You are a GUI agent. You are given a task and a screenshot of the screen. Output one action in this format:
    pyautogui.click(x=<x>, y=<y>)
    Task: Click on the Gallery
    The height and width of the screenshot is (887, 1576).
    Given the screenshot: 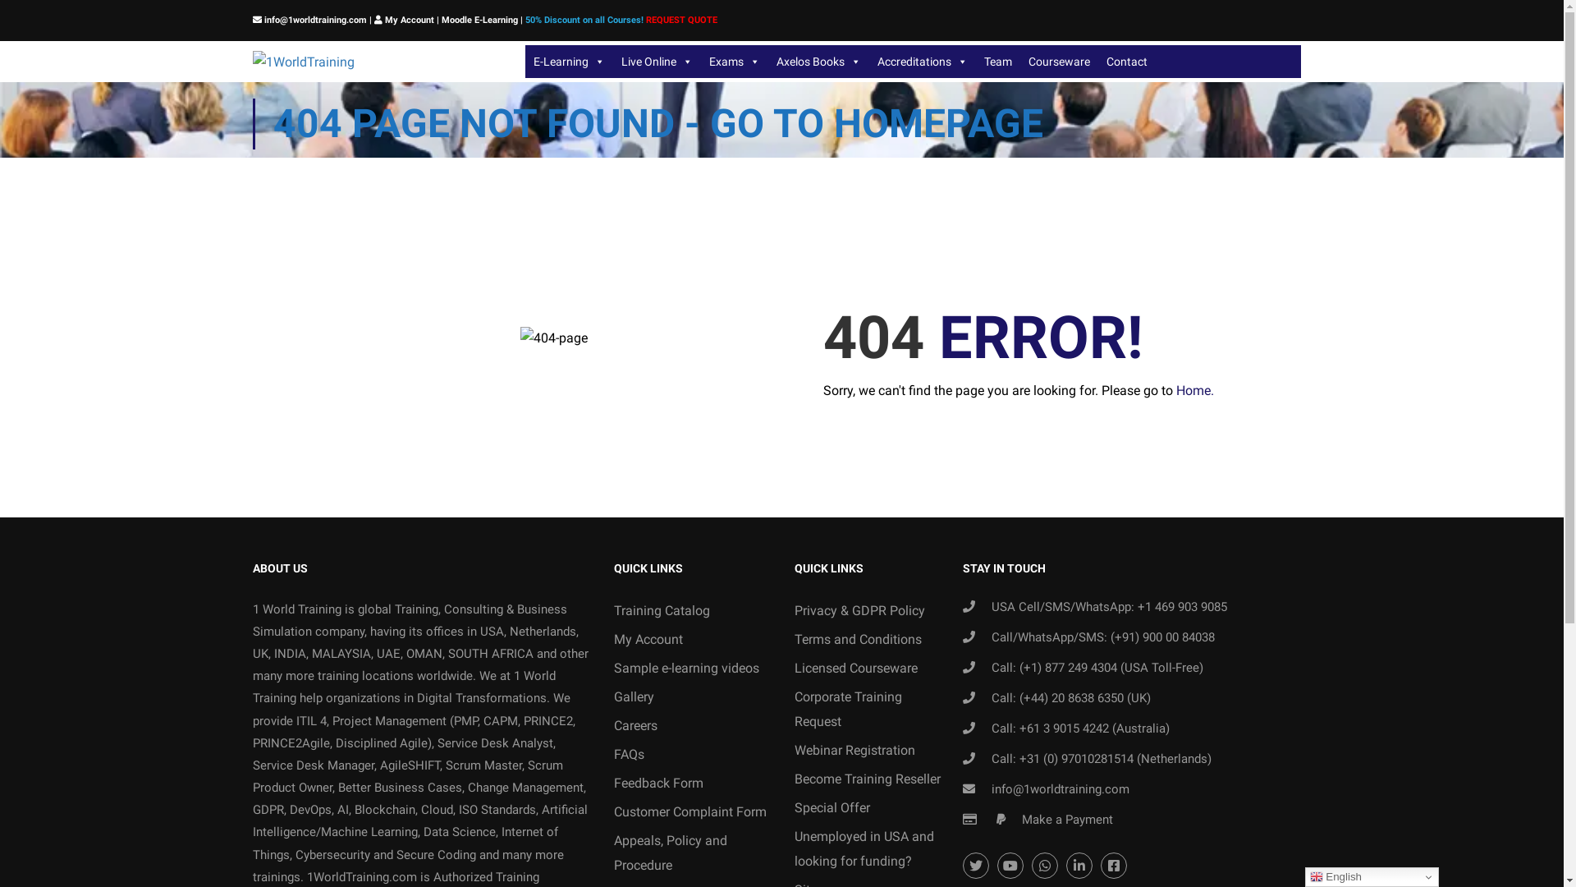 What is the action you would take?
    pyautogui.click(x=692, y=697)
    